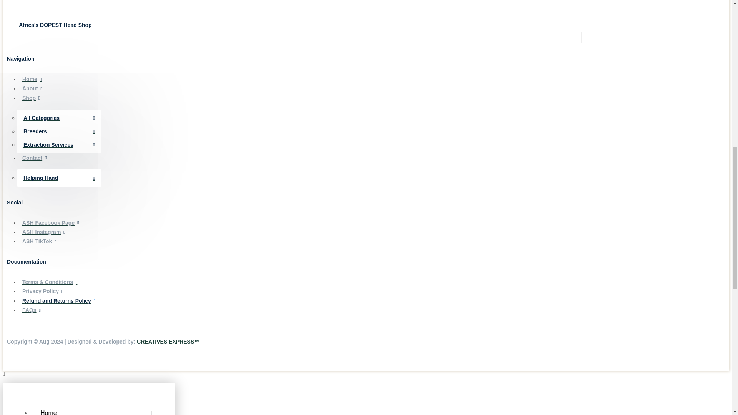 The width and height of the screenshot is (738, 415). I want to click on Helping Hand, so click(59, 178).